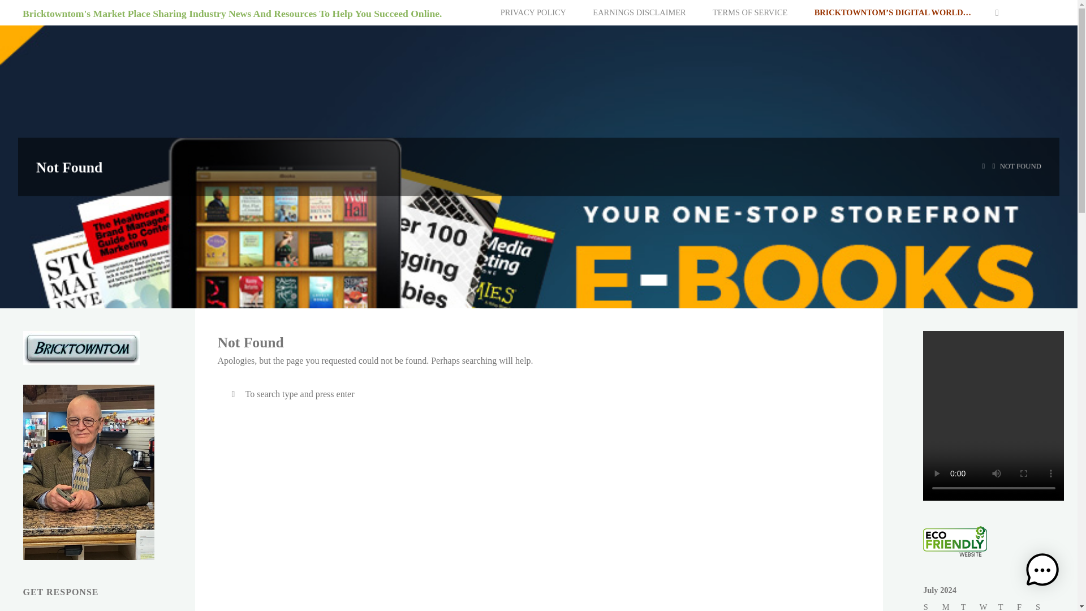 The width and height of the screenshot is (1086, 611). Describe the element at coordinates (970, 605) in the screenshot. I see `Tuesday` at that location.